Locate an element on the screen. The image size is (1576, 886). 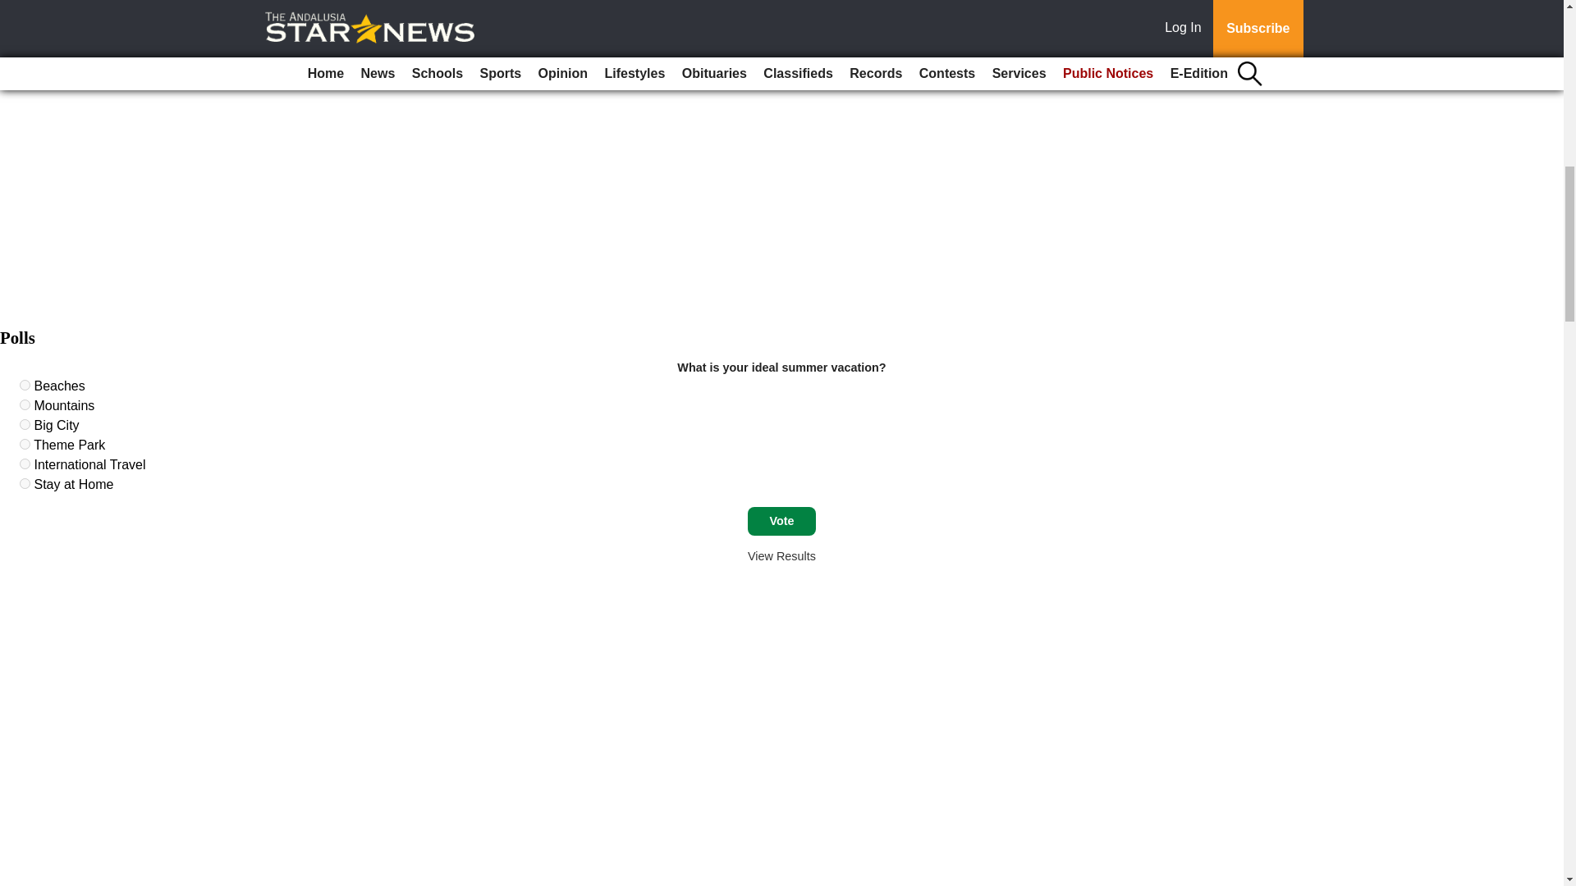
View Results Of This Poll is located at coordinates (781, 555).